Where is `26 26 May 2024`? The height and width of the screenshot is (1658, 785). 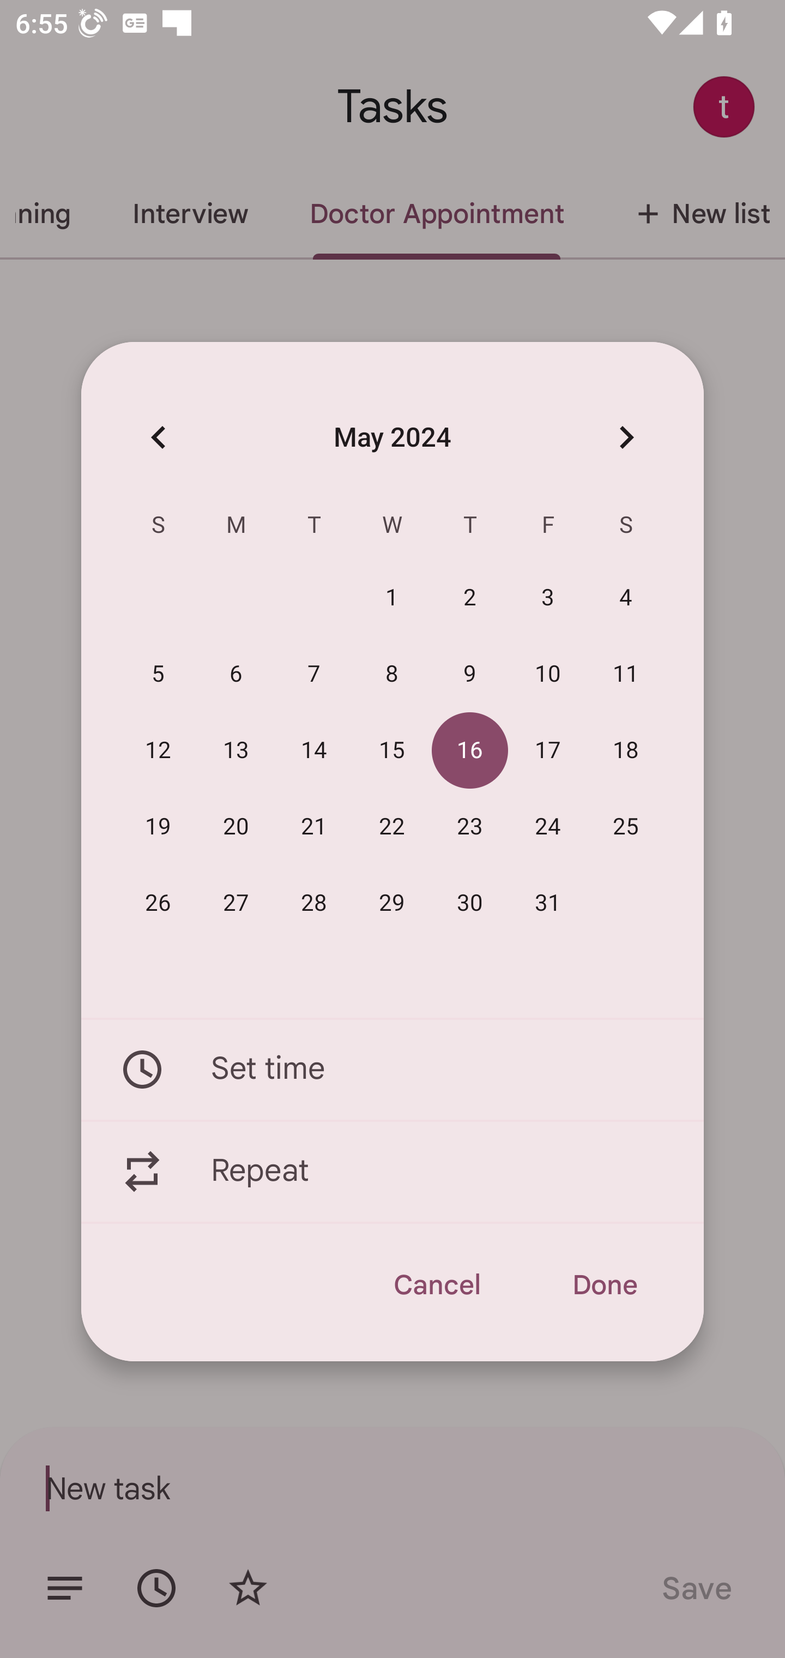
26 26 May 2024 is located at coordinates (158, 903).